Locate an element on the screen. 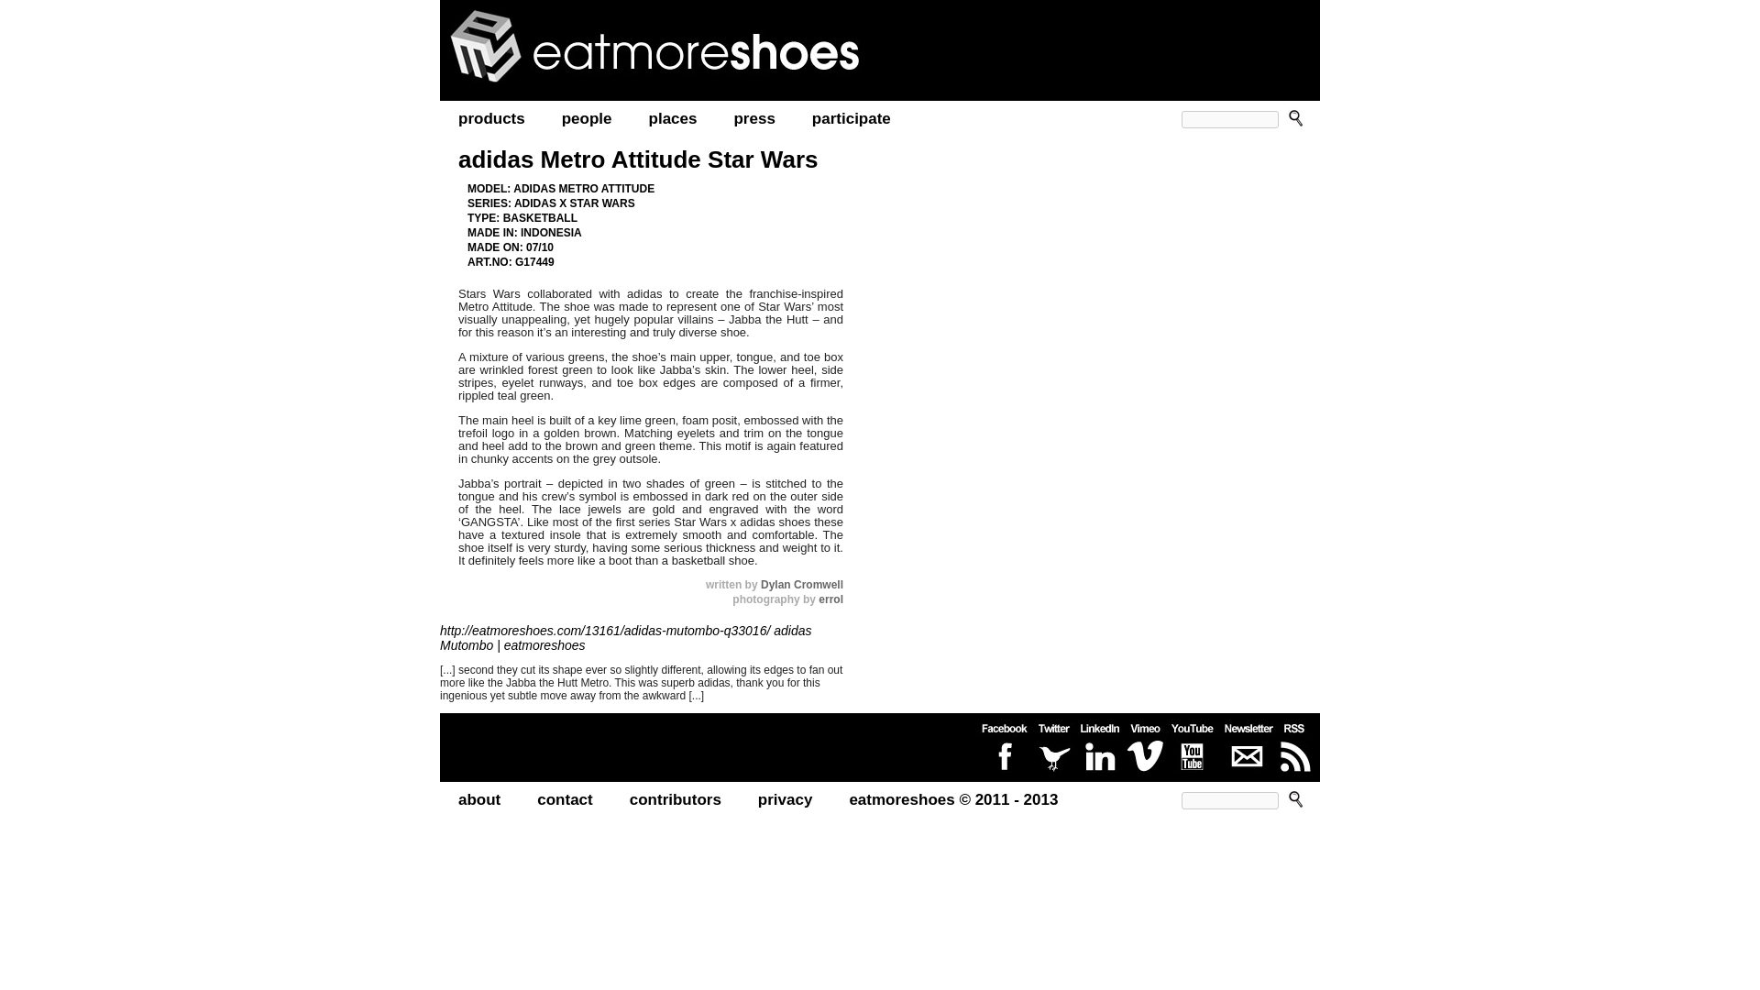  email newsletter is located at coordinates (1248, 748).